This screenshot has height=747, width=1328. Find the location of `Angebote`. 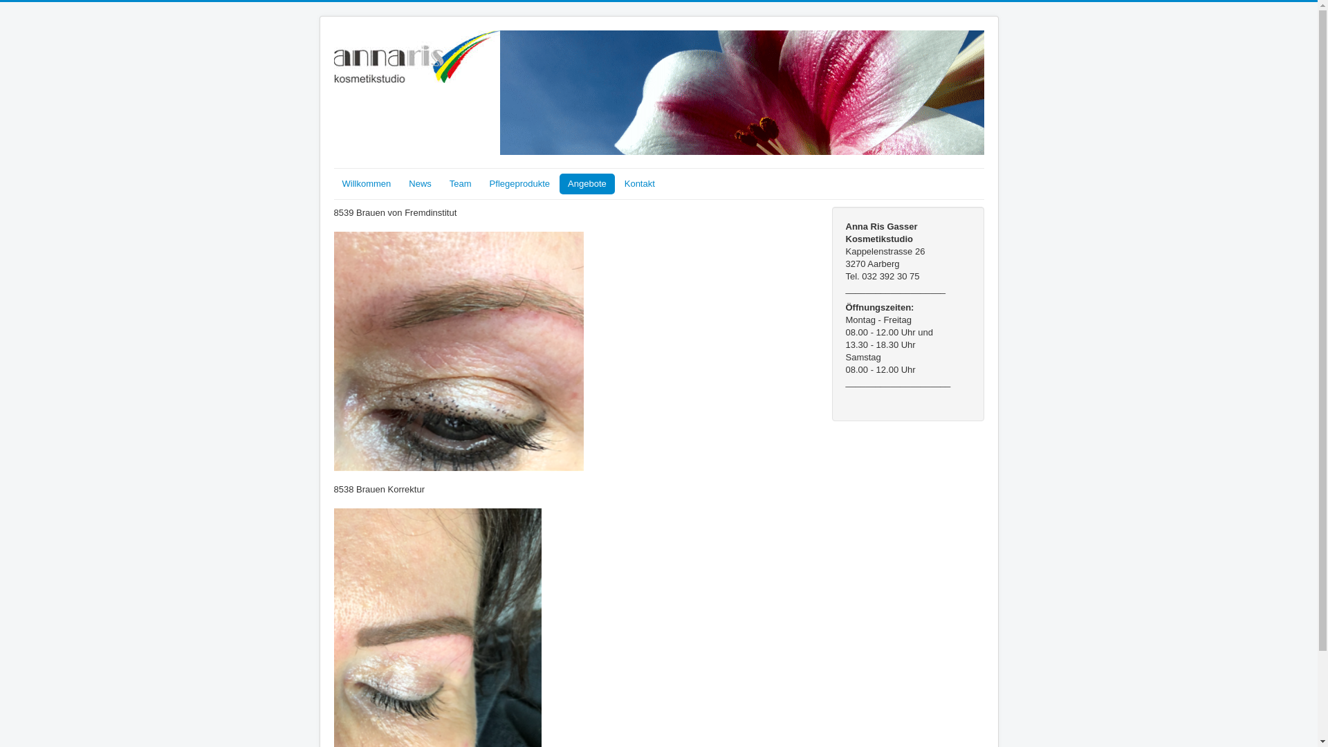

Angebote is located at coordinates (587, 184).